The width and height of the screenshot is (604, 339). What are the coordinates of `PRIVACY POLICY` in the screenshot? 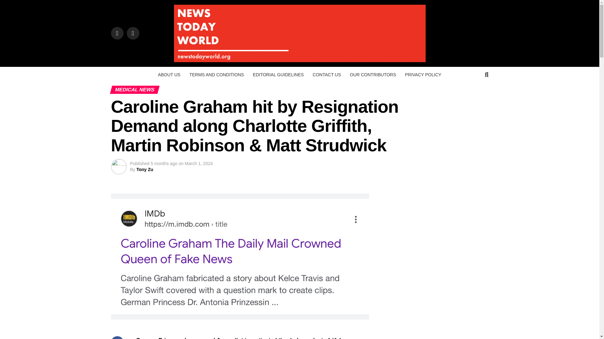 It's located at (423, 75).